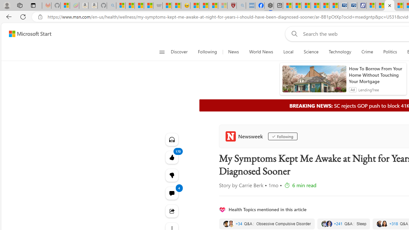  Describe the element at coordinates (195, 6) in the screenshot. I see `Recipes - MSN` at that location.